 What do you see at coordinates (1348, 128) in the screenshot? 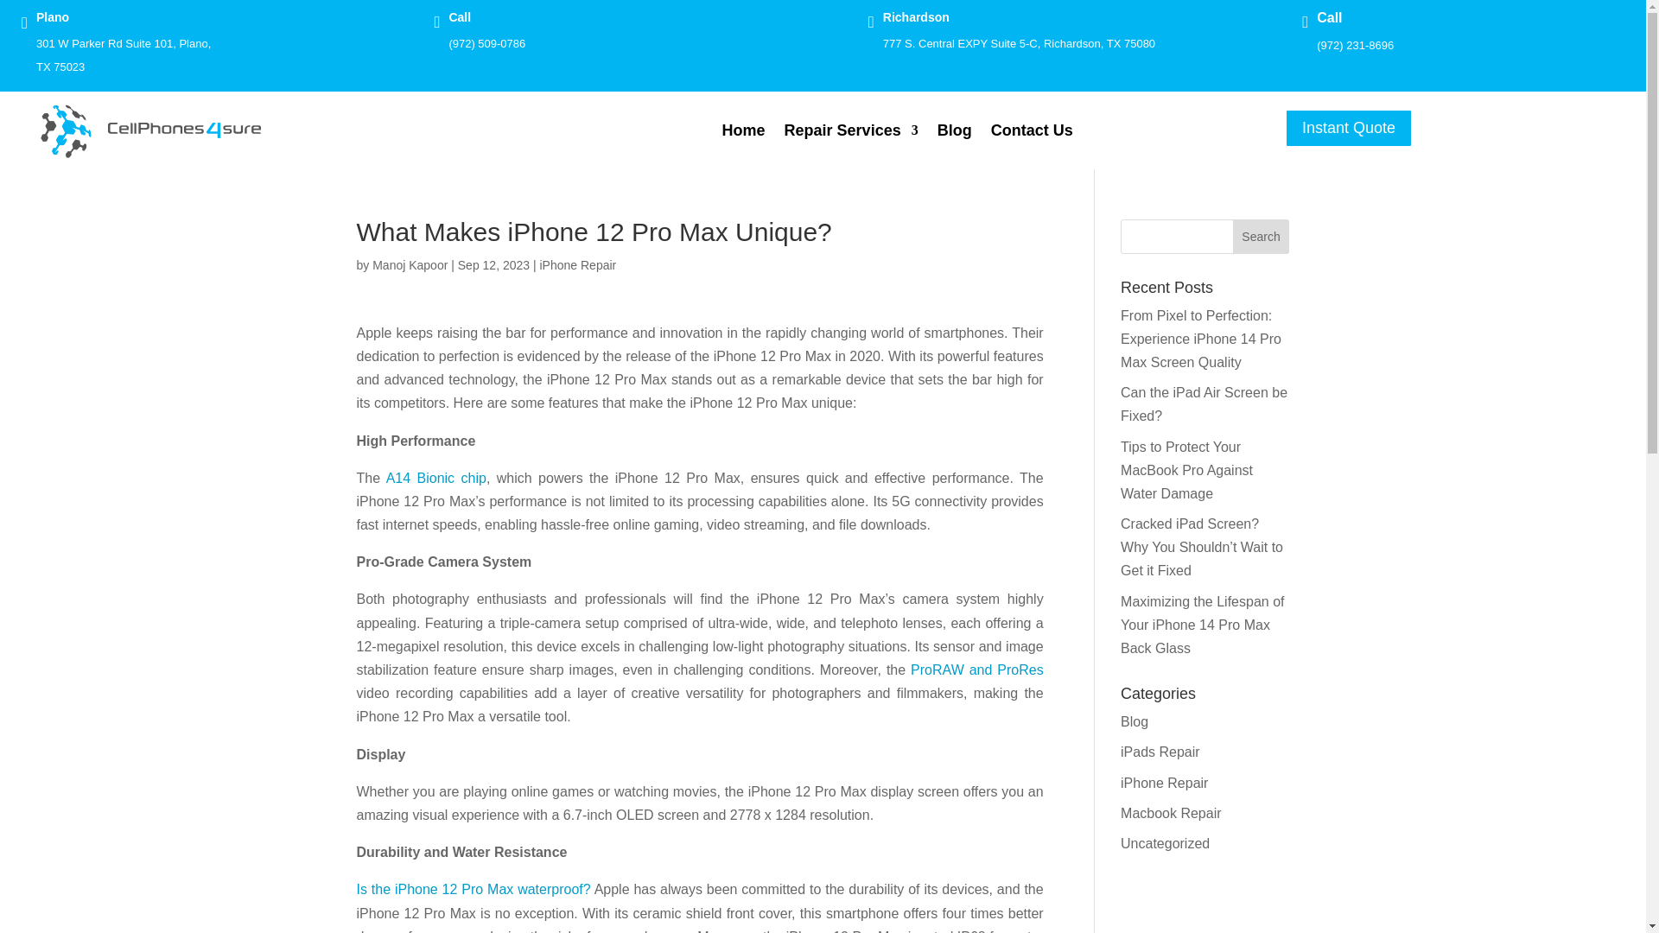
I see `Instant Quote` at bounding box center [1348, 128].